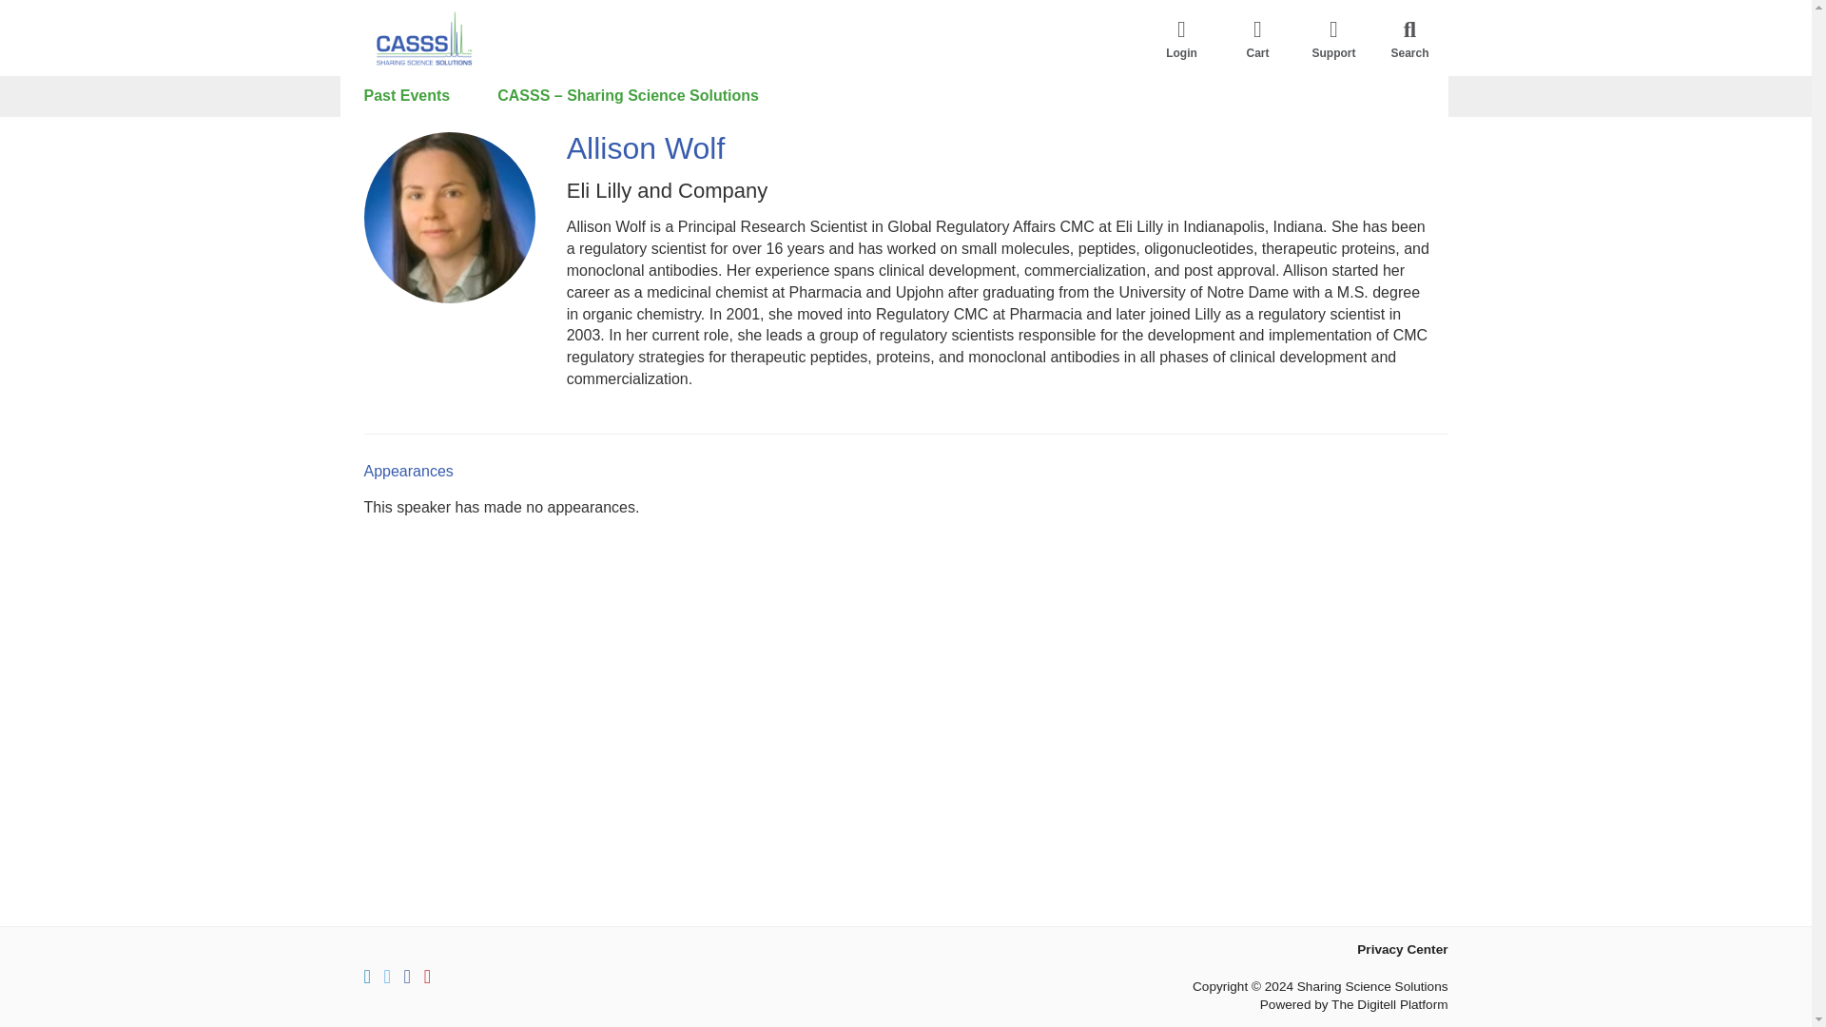 The width and height of the screenshot is (1826, 1027). I want to click on Cart, so click(1257, 38).